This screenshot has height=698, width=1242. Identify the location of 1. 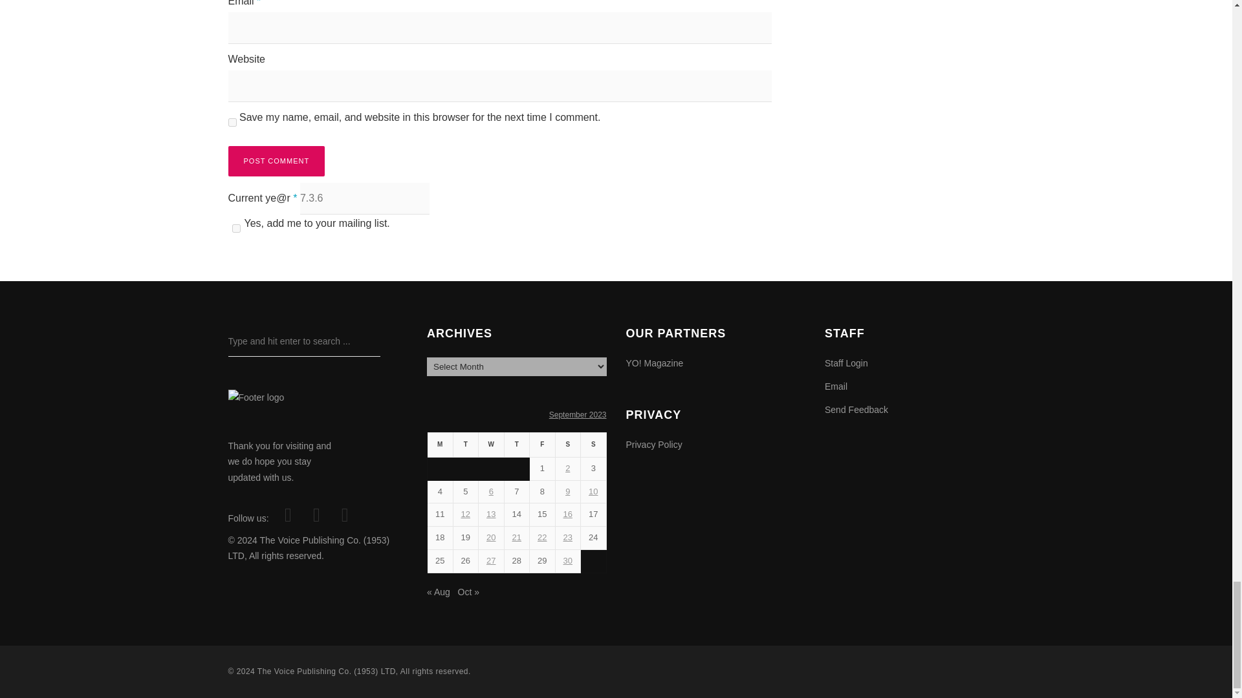
(235, 227).